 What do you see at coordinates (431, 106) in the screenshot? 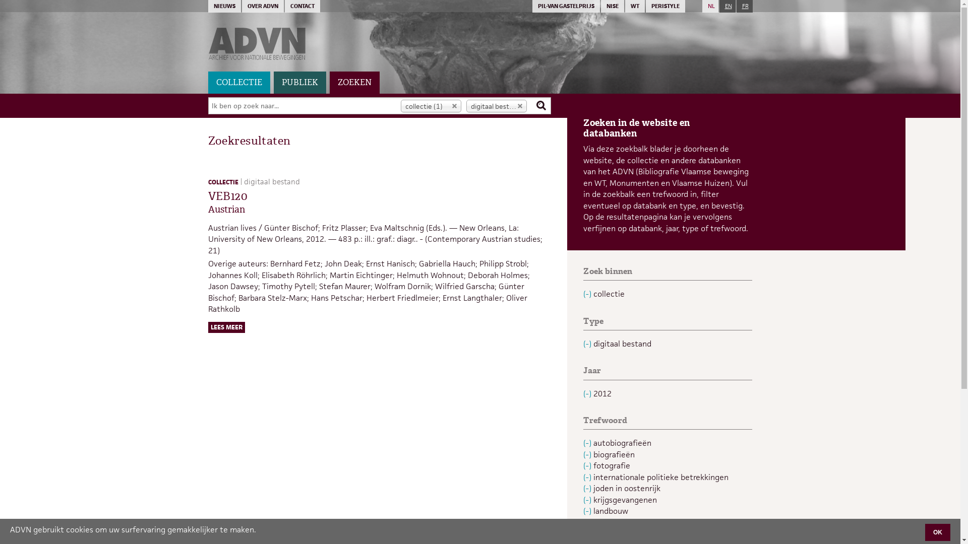
I see `collectie (1)` at bounding box center [431, 106].